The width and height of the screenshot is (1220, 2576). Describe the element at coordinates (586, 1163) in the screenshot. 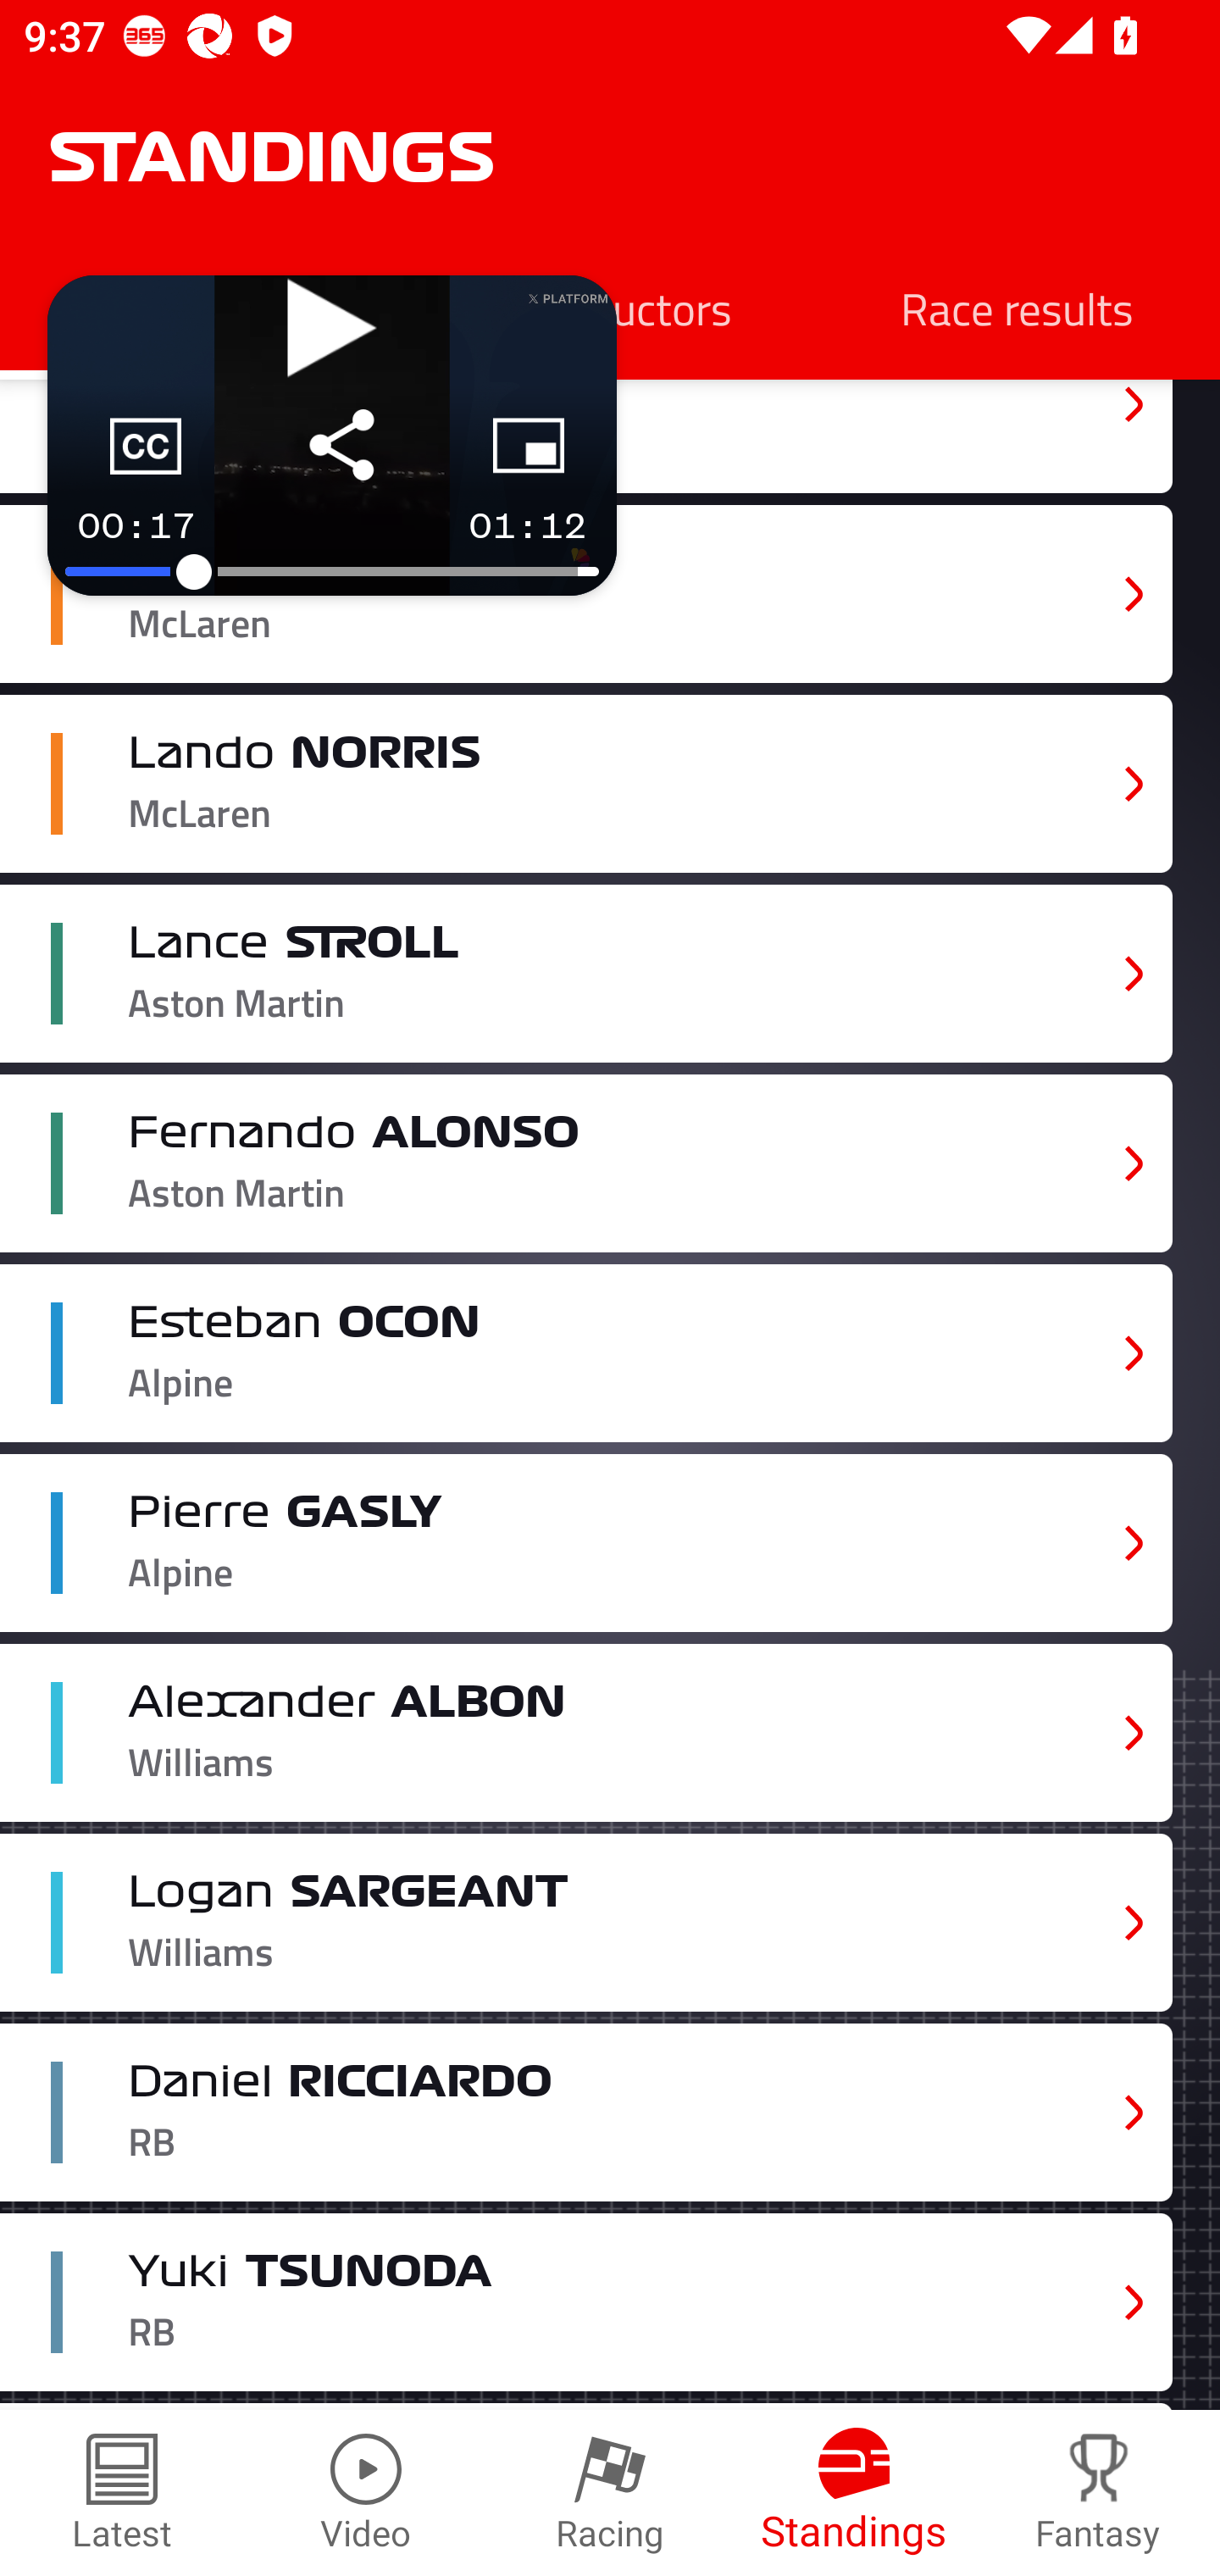

I see `Fernando ALONSO Aston Martin` at that location.